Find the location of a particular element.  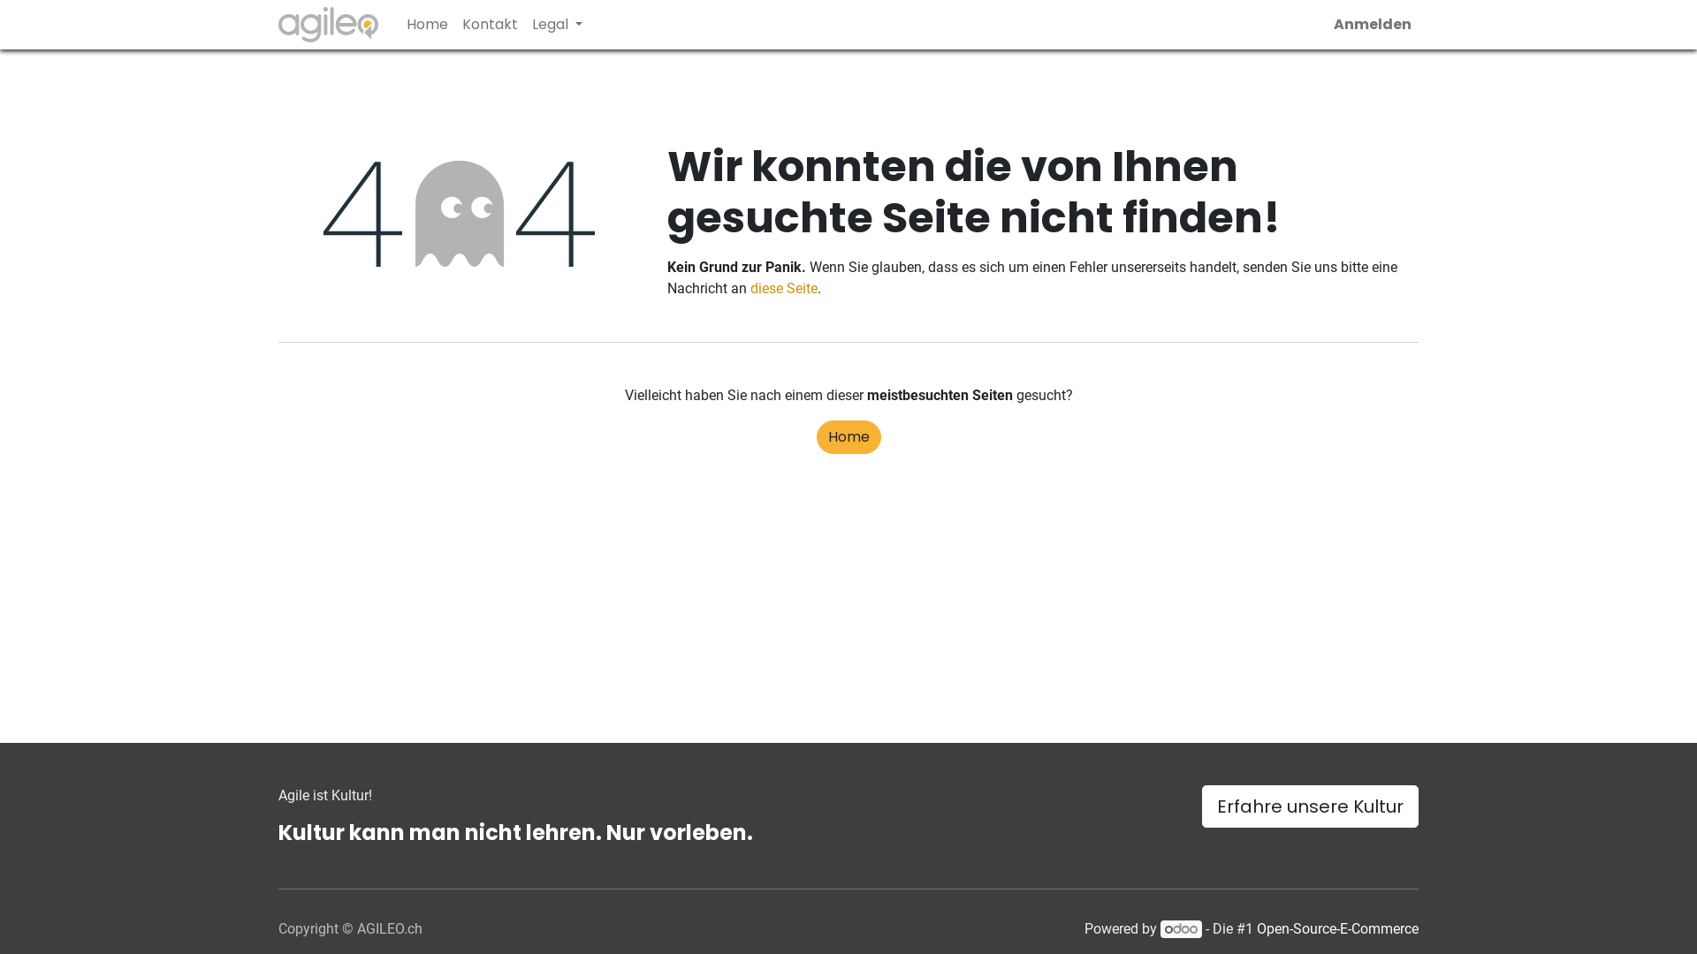

Anmelden is located at coordinates (1373, 25).